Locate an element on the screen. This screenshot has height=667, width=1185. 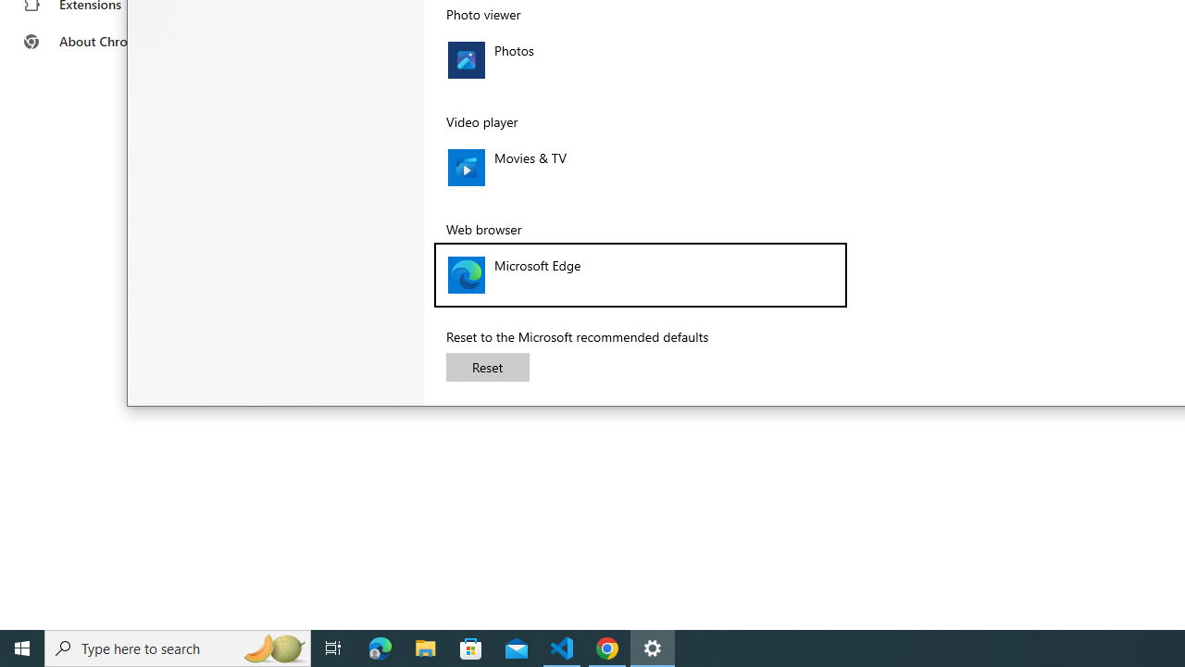
Start is located at coordinates (22, 648).